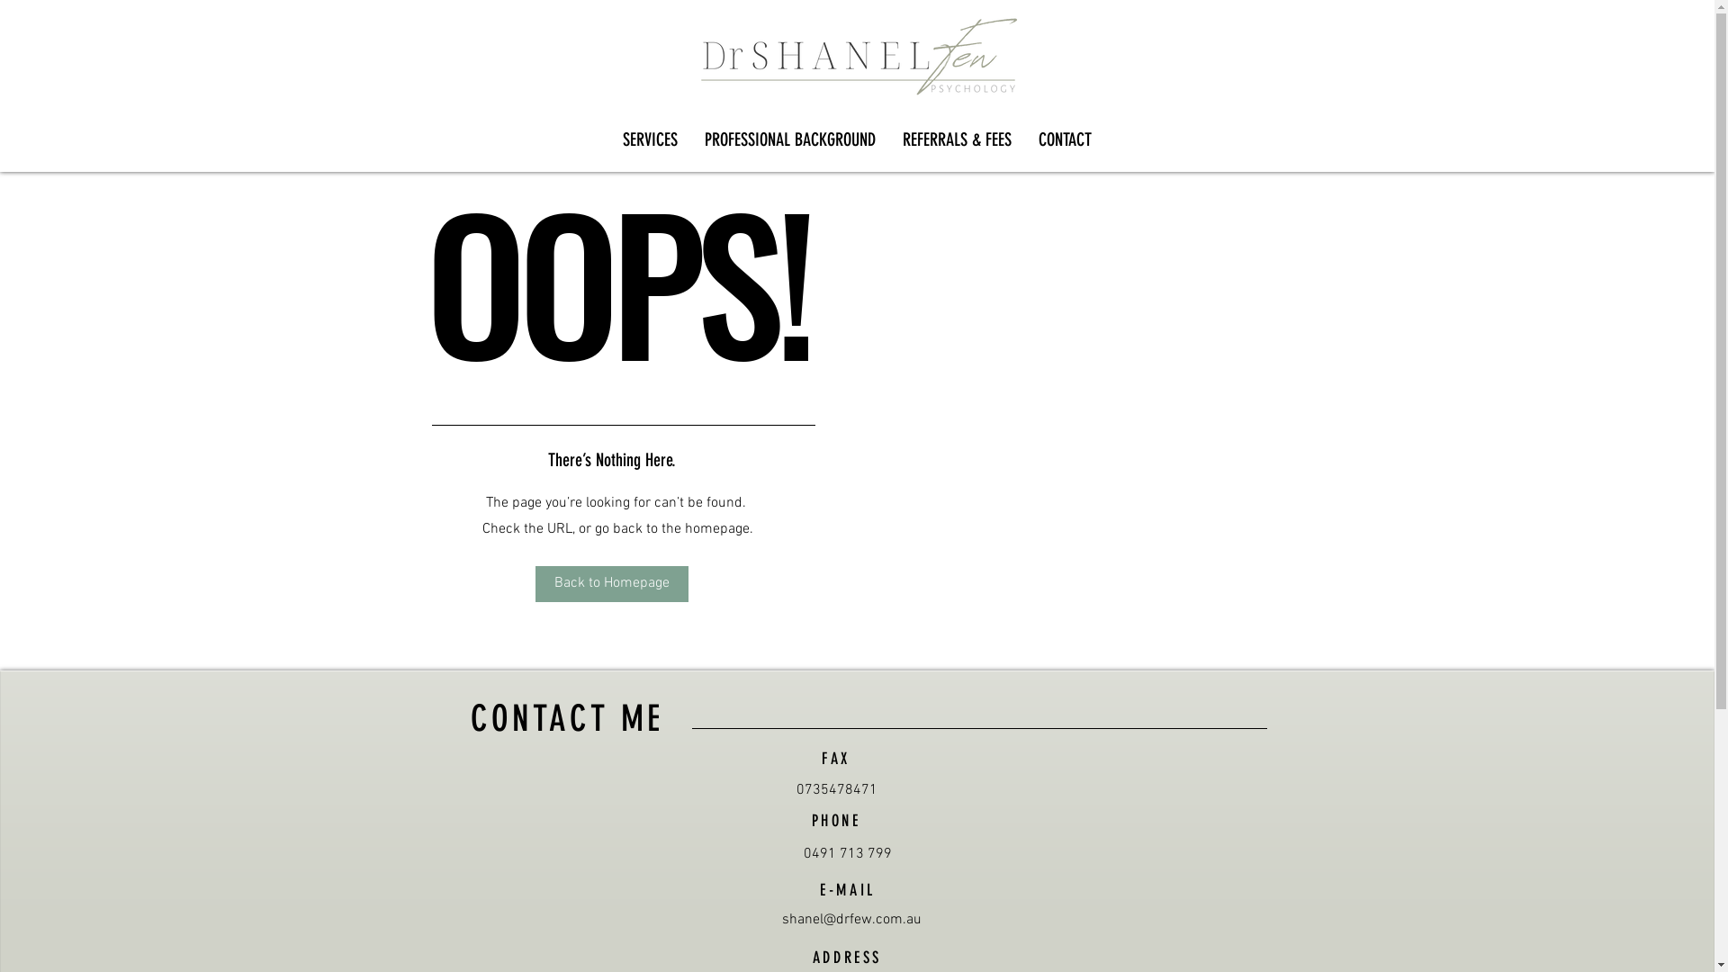 Image resolution: width=1728 pixels, height=972 pixels. What do you see at coordinates (650, 139) in the screenshot?
I see `SERVICES` at bounding box center [650, 139].